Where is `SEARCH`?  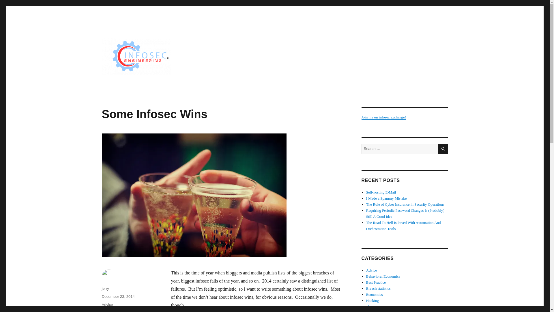
SEARCH is located at coordinates (443, 149).